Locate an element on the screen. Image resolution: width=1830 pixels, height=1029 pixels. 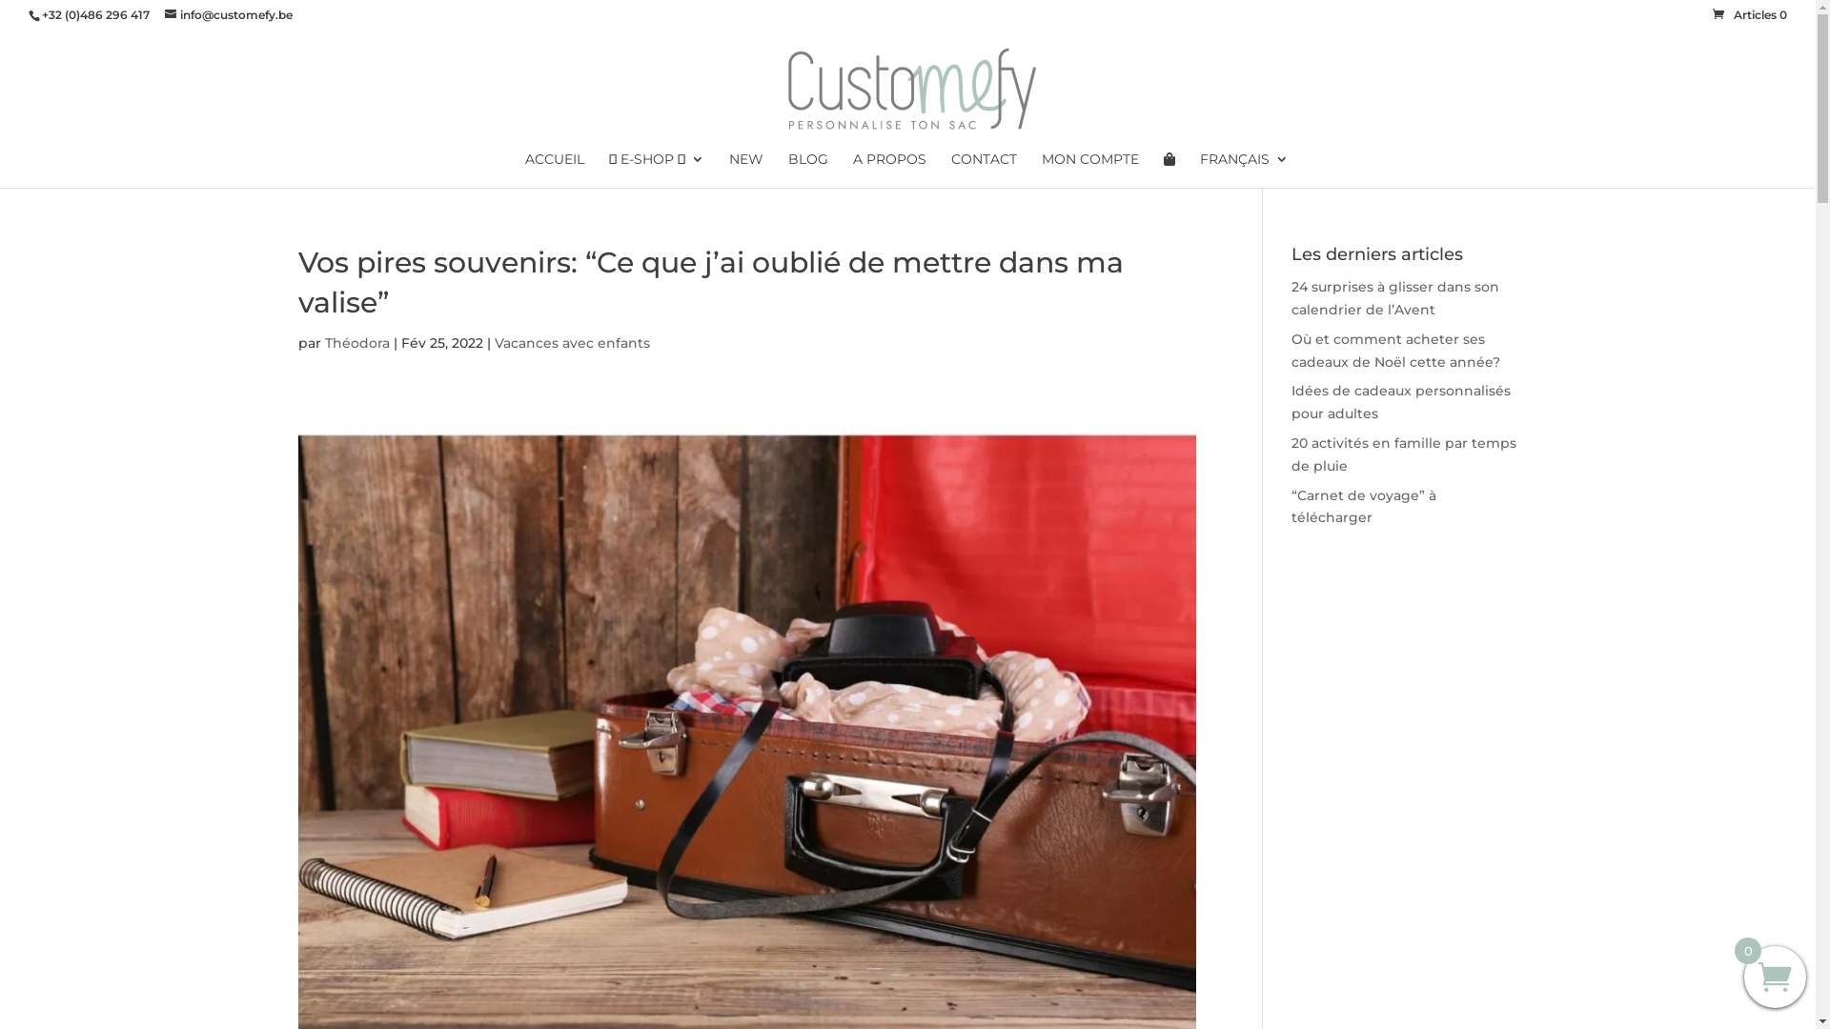
A PROPOS is located at coordinates (890, 170).